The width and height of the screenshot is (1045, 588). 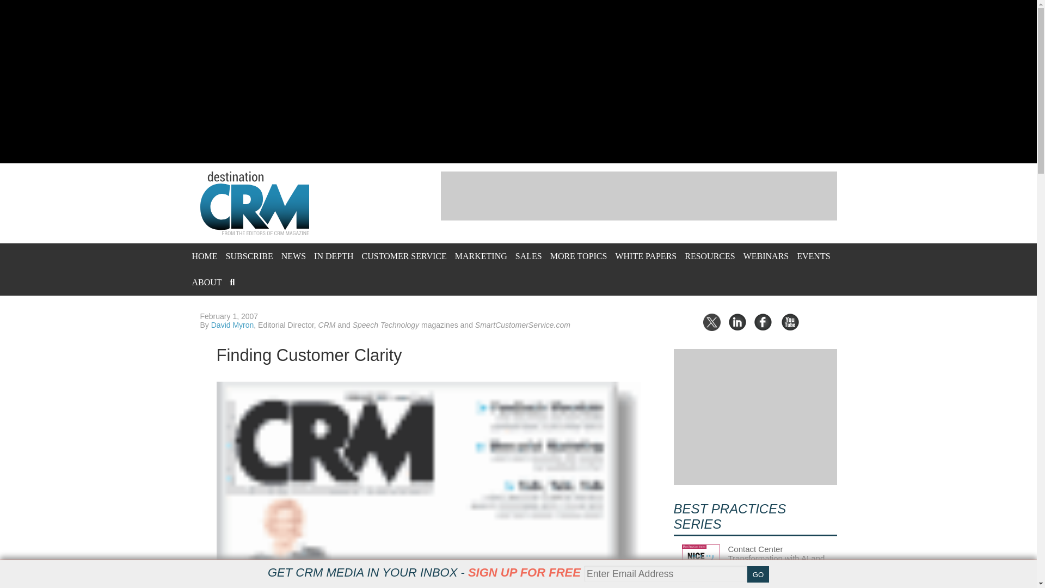 I want to click on MARKETING, so click(x=481, y=256).